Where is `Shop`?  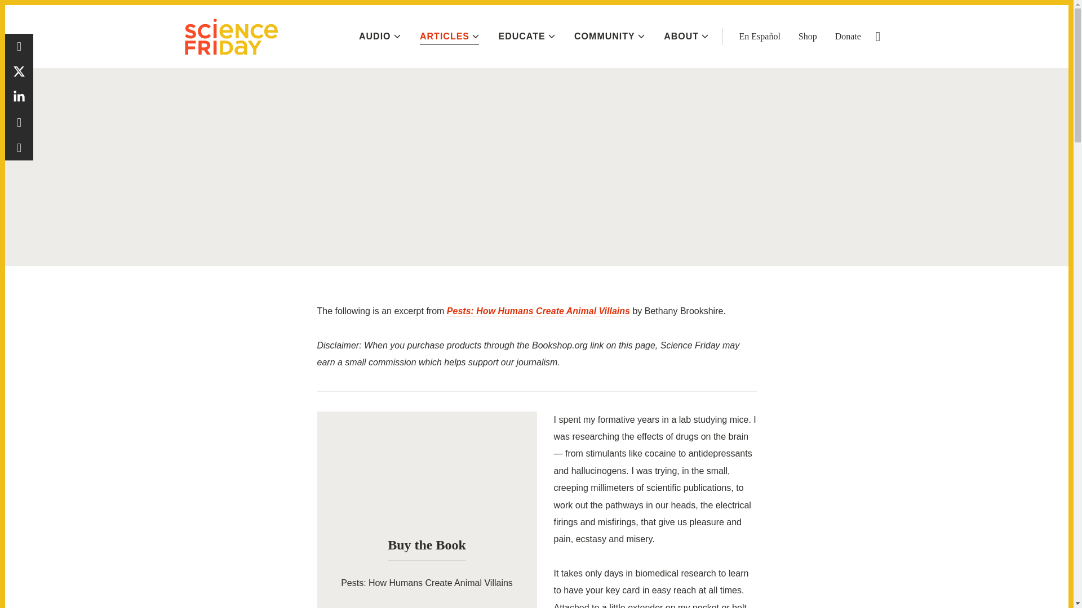 Shop is located at coordinates (807, 36).